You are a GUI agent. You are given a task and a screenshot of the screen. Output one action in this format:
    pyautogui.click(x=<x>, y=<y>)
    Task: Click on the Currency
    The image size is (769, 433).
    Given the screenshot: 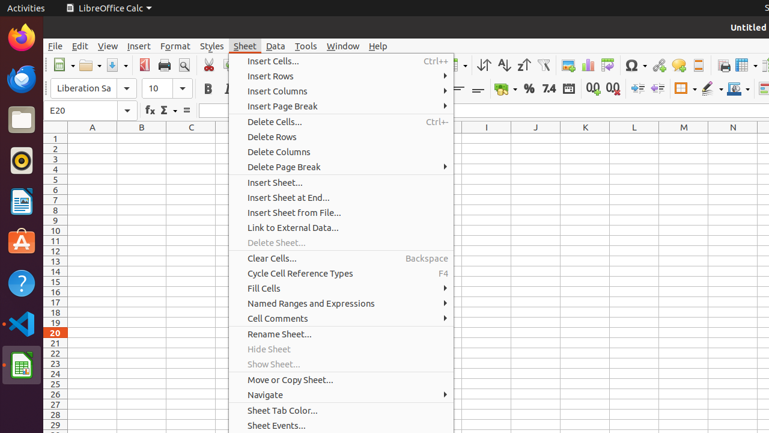 What is the action you would take?
    pyautogui.click(x=506, y=89)
    